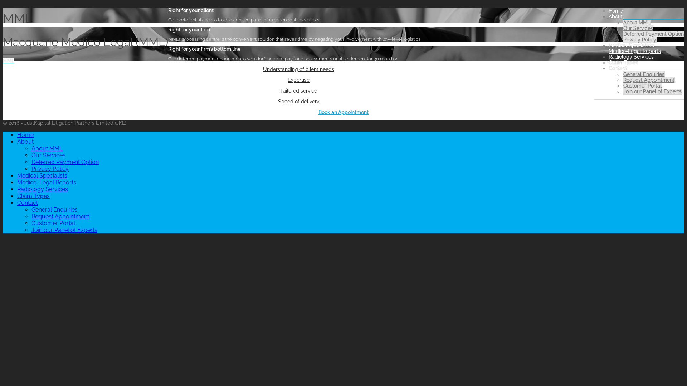 Image resolution: width=687 pixels, height=386 pixels. Describe the element at coordinates (643, 86) in the screenshot. I see `Customer Portal` at that location.